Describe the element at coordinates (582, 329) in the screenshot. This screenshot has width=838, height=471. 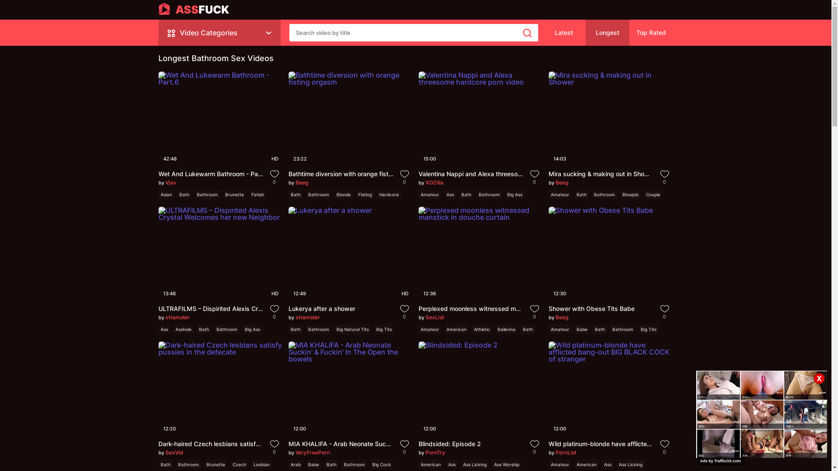
I see `Babe` at that location.